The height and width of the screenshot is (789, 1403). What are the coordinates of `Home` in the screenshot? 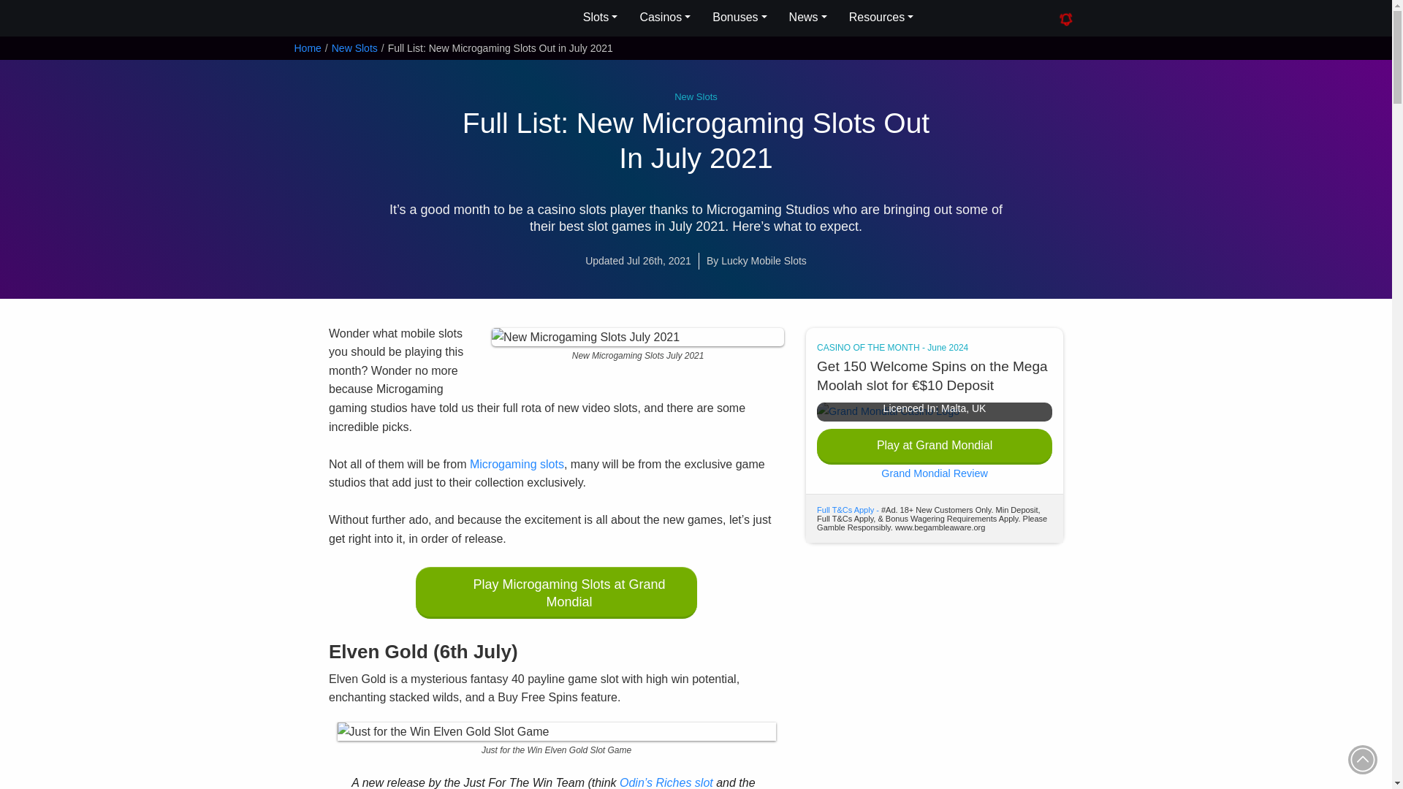 It's located at (307, 48).